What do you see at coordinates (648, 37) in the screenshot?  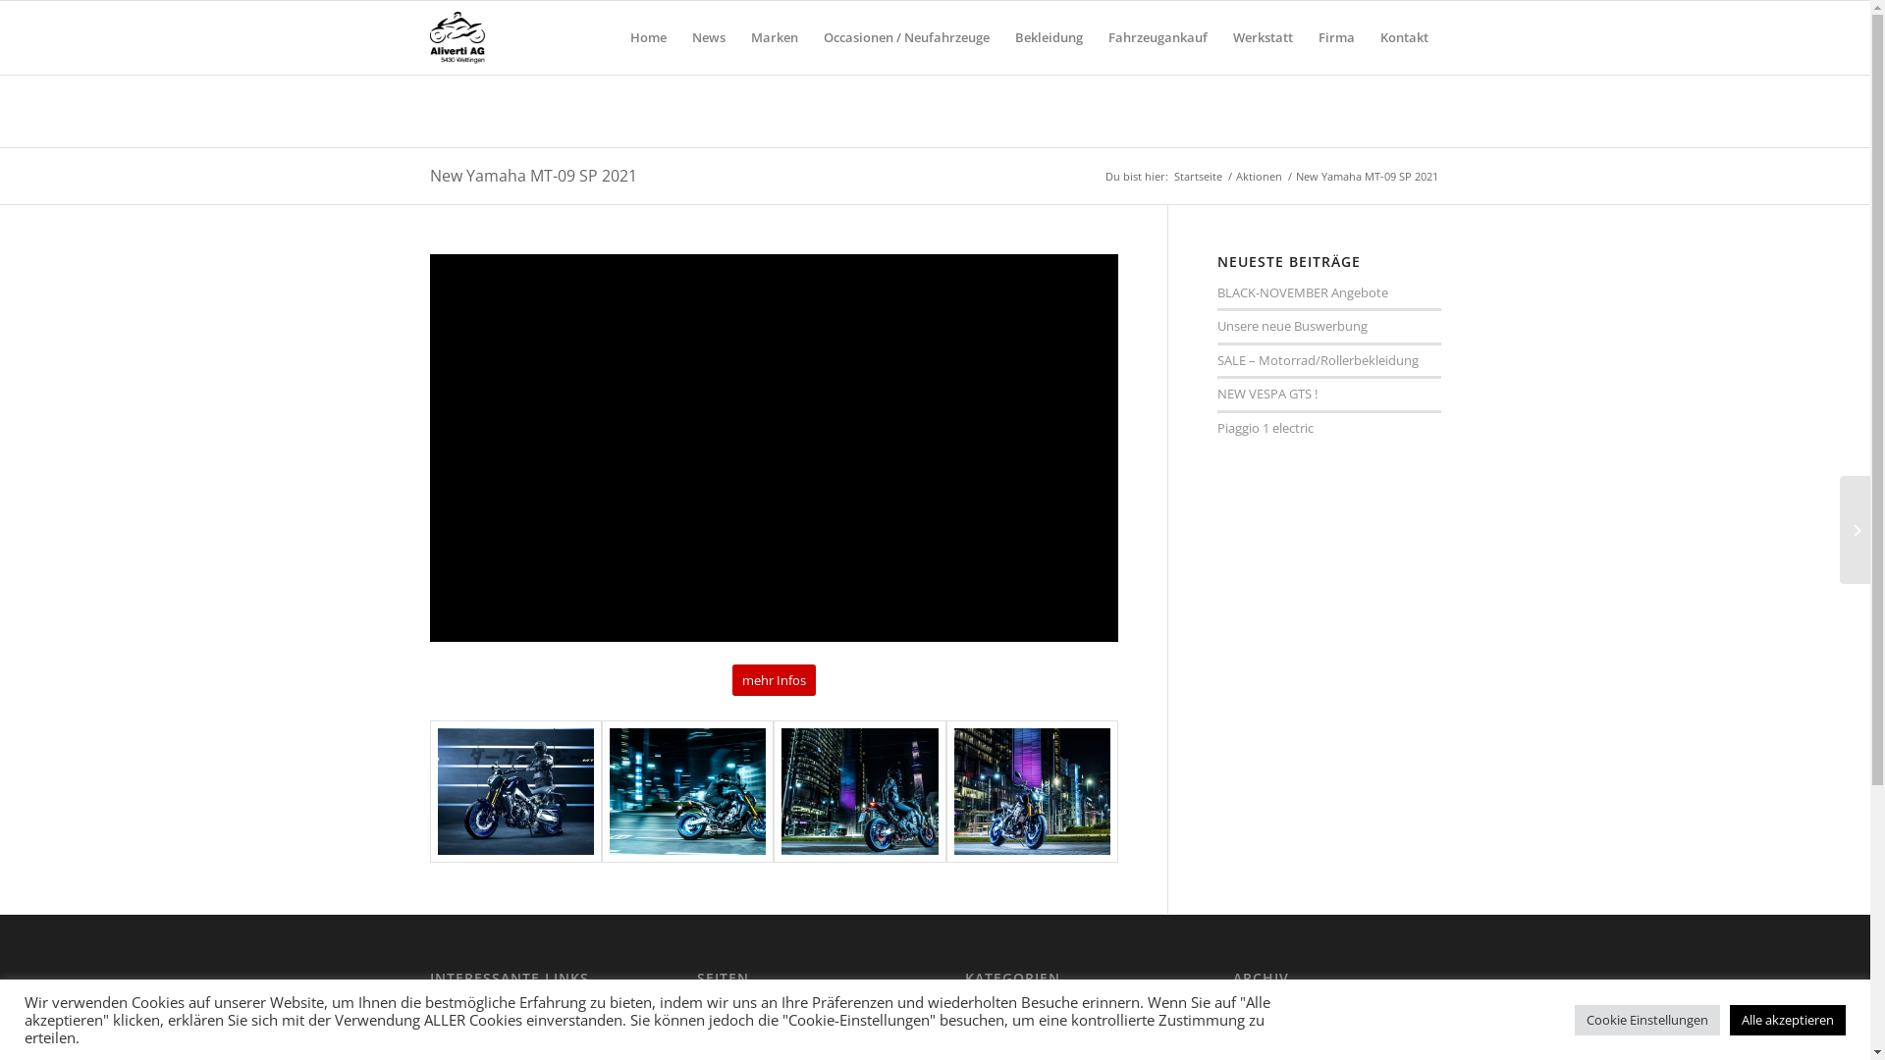 I see `Home` at bounding box center [648, 37].